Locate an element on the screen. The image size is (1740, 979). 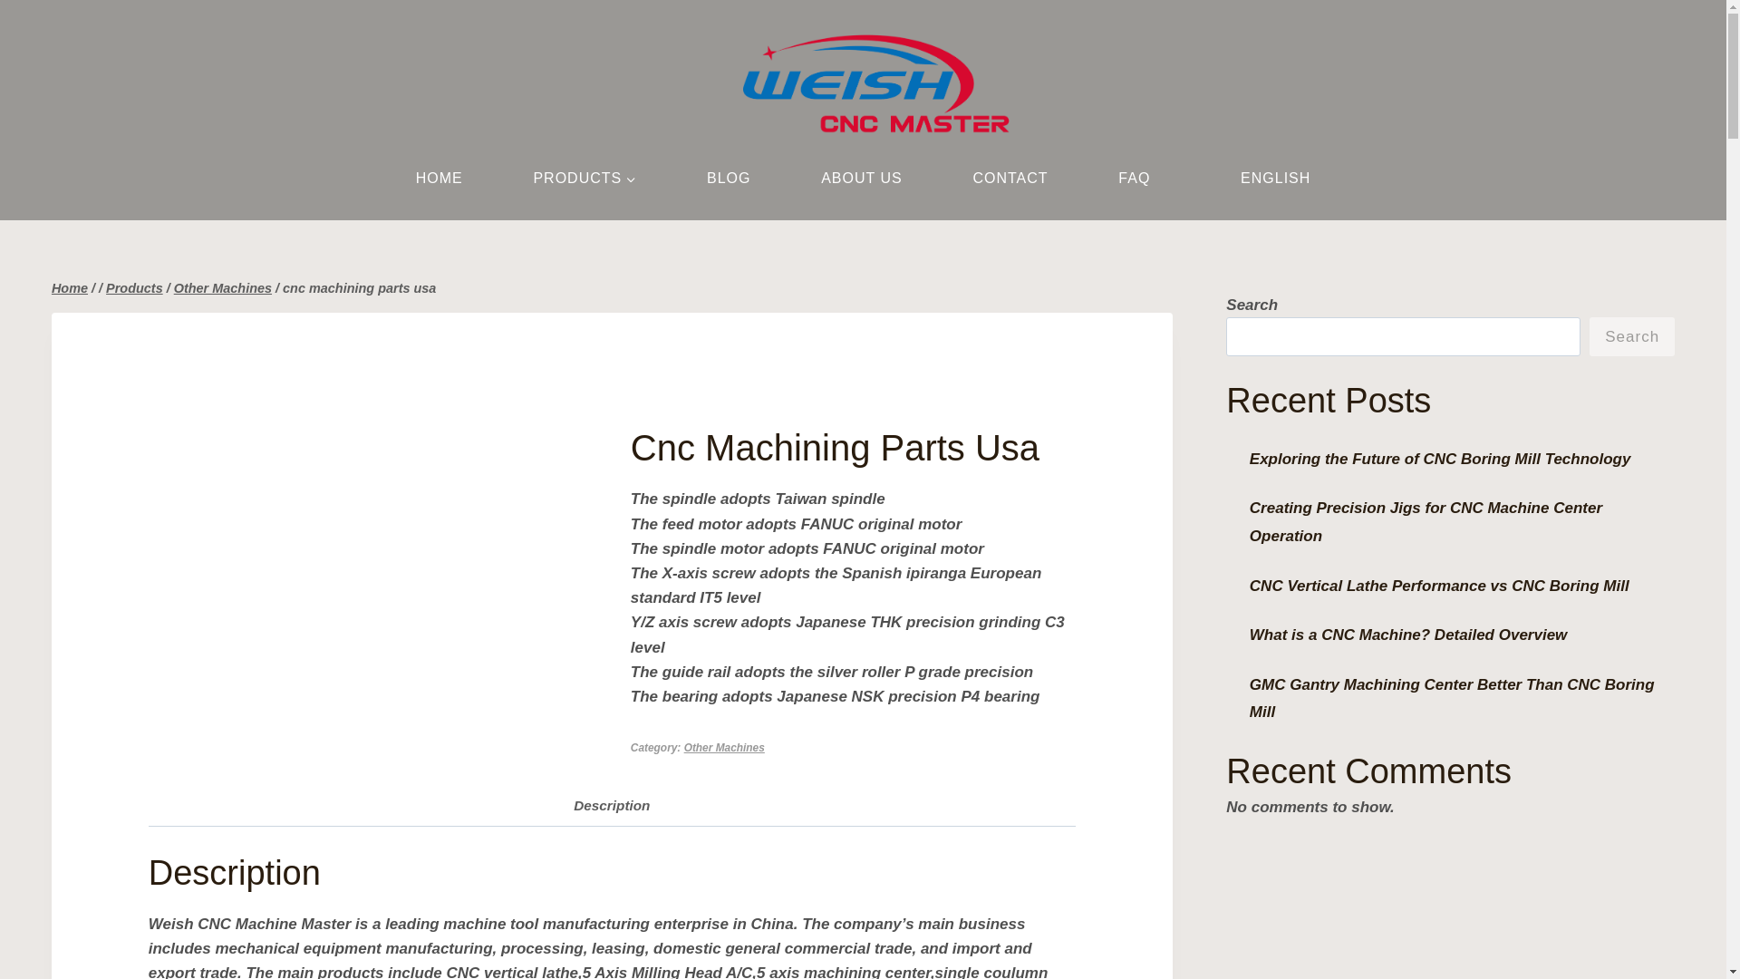
HOME is located at coordinates (439, 178).